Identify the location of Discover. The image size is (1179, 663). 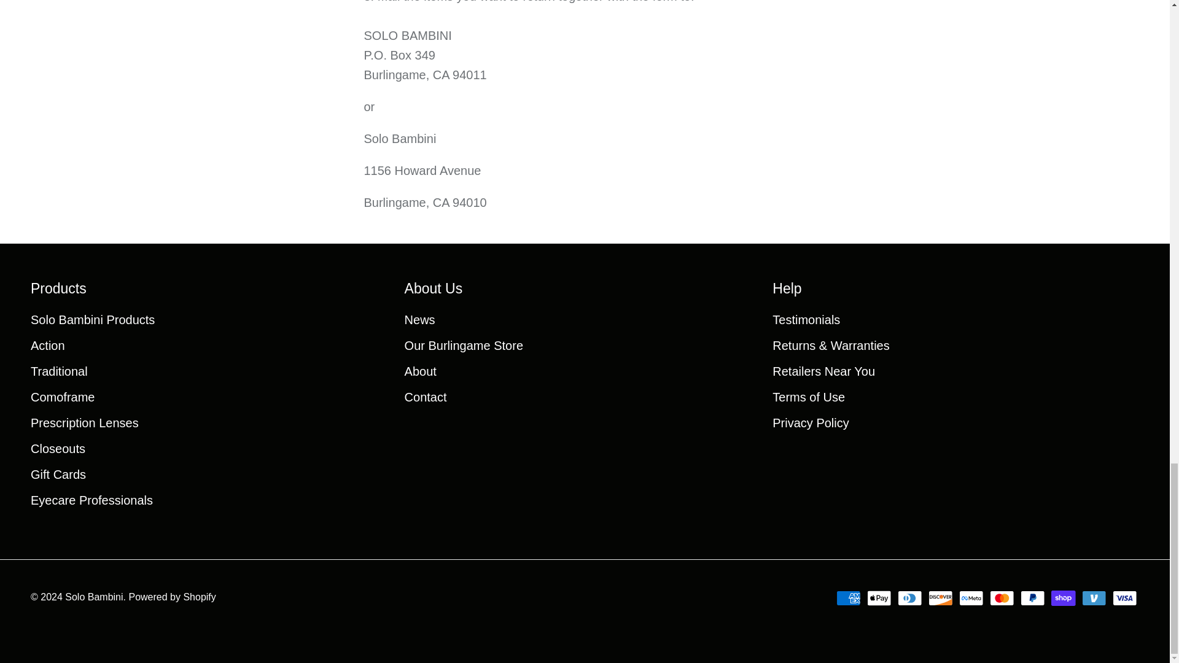
(941, 598).